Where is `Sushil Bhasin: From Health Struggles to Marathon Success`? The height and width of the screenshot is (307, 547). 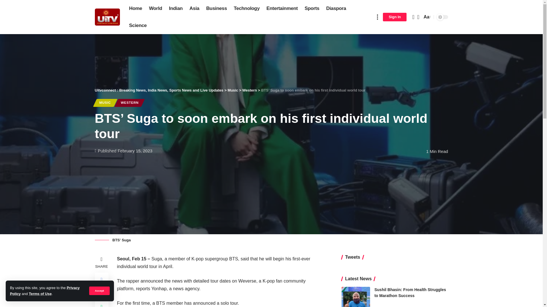
Sushil Bhasin: From Health Struggles to Marathon Success is located at coordinates (356, 297).